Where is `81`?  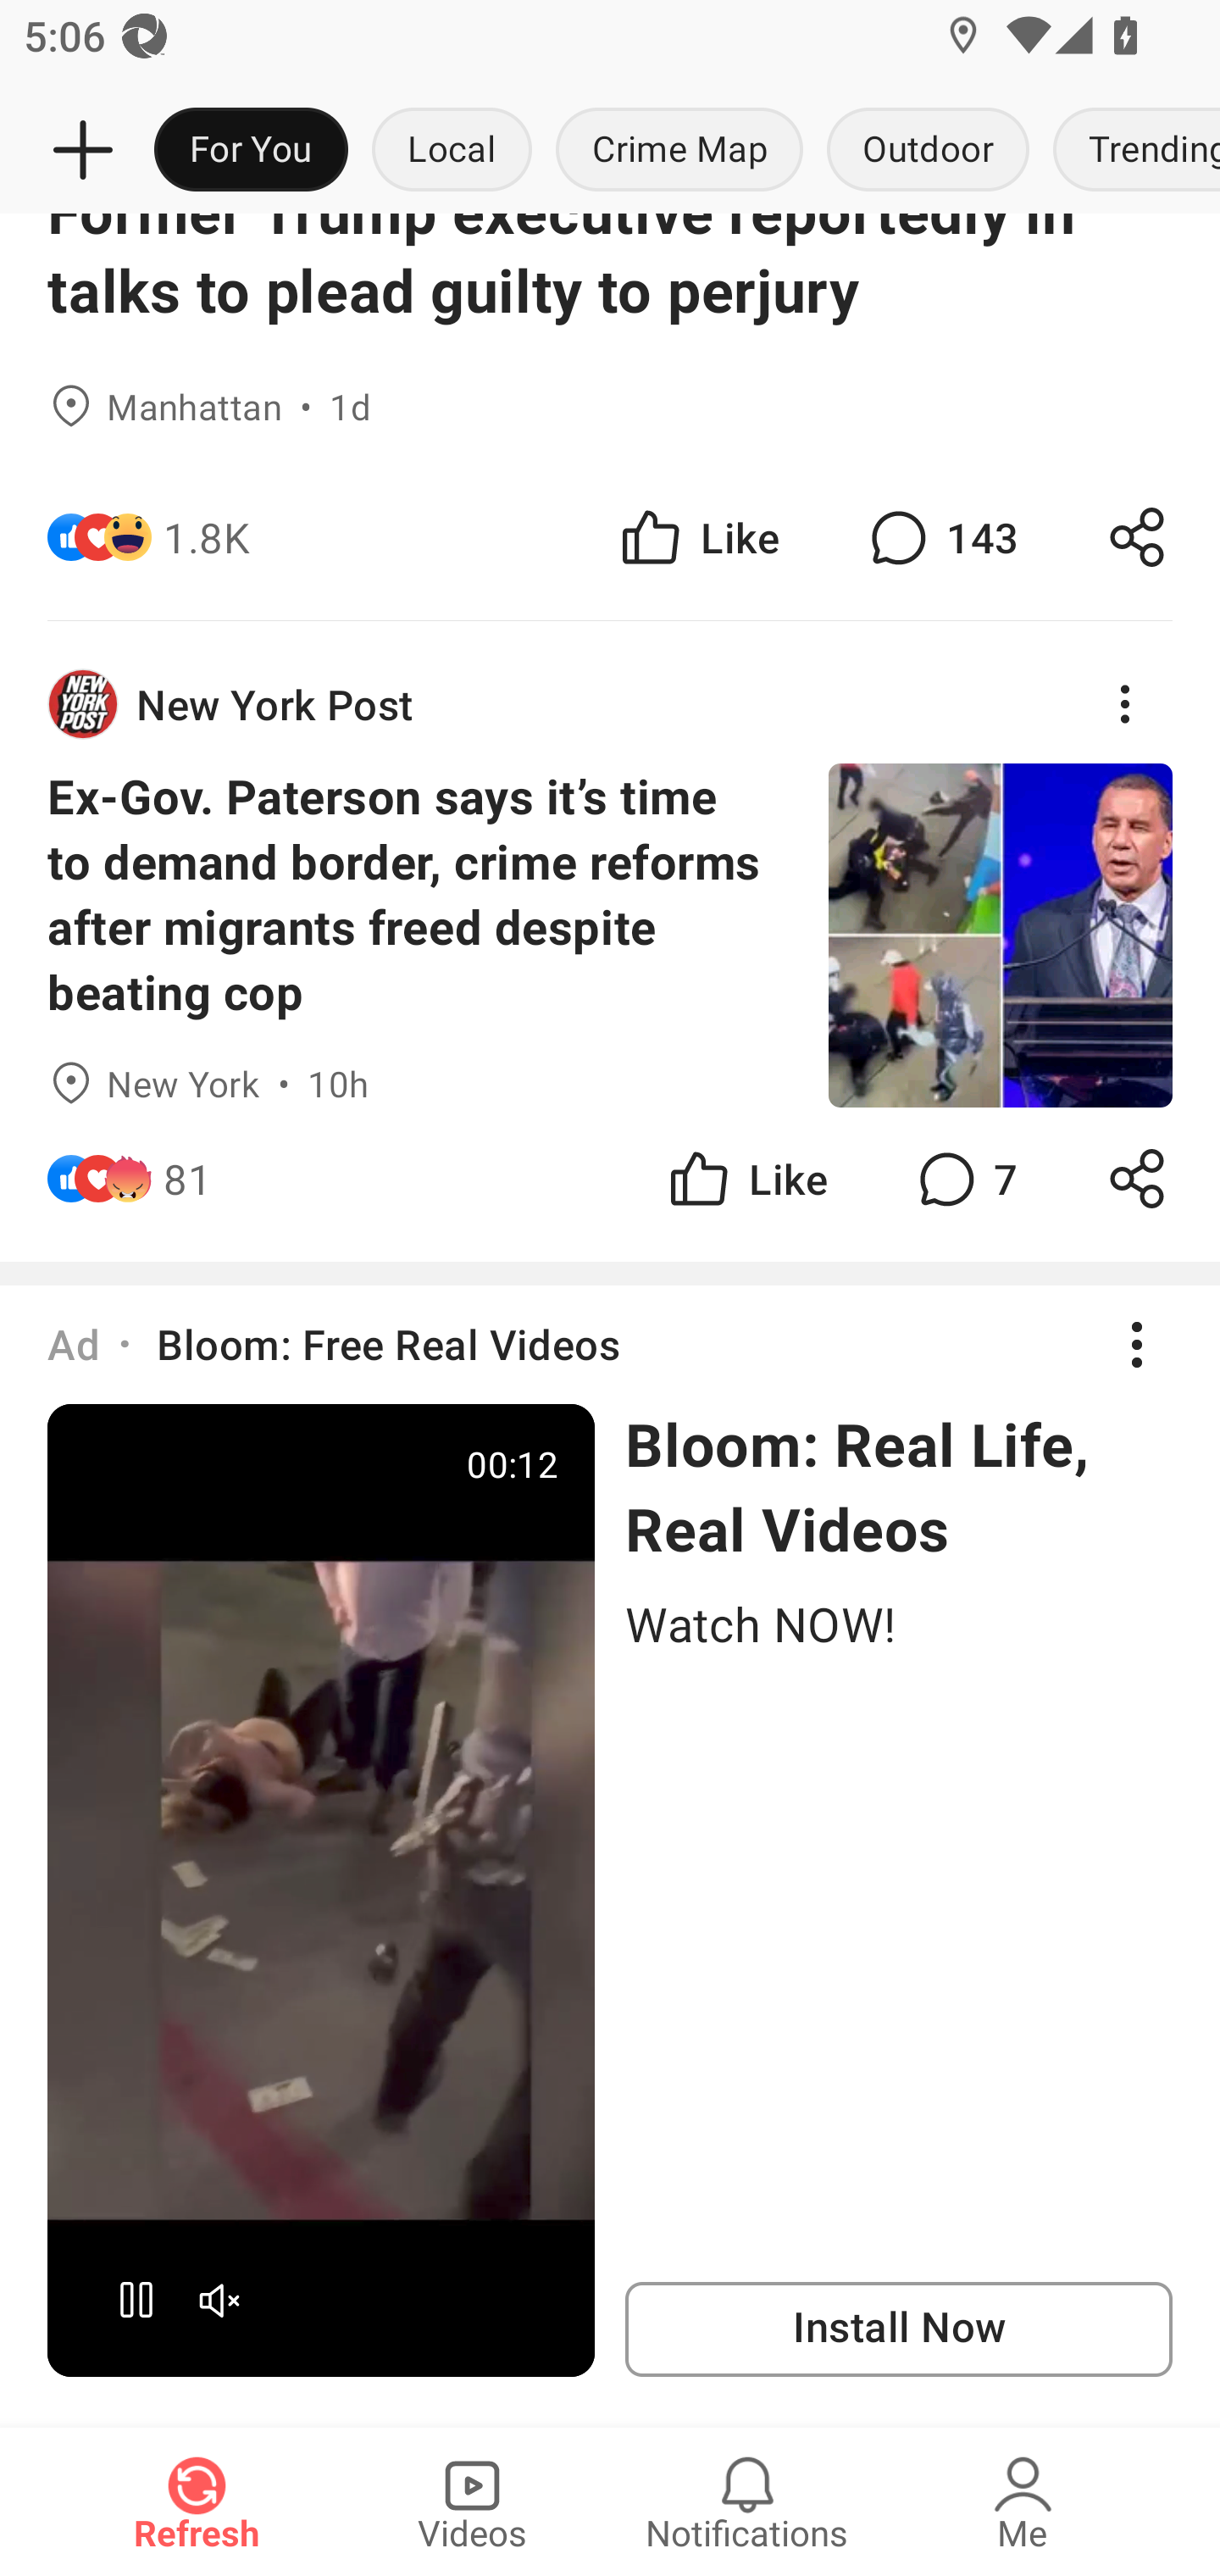 81 is located at coordinates (187, 1178).